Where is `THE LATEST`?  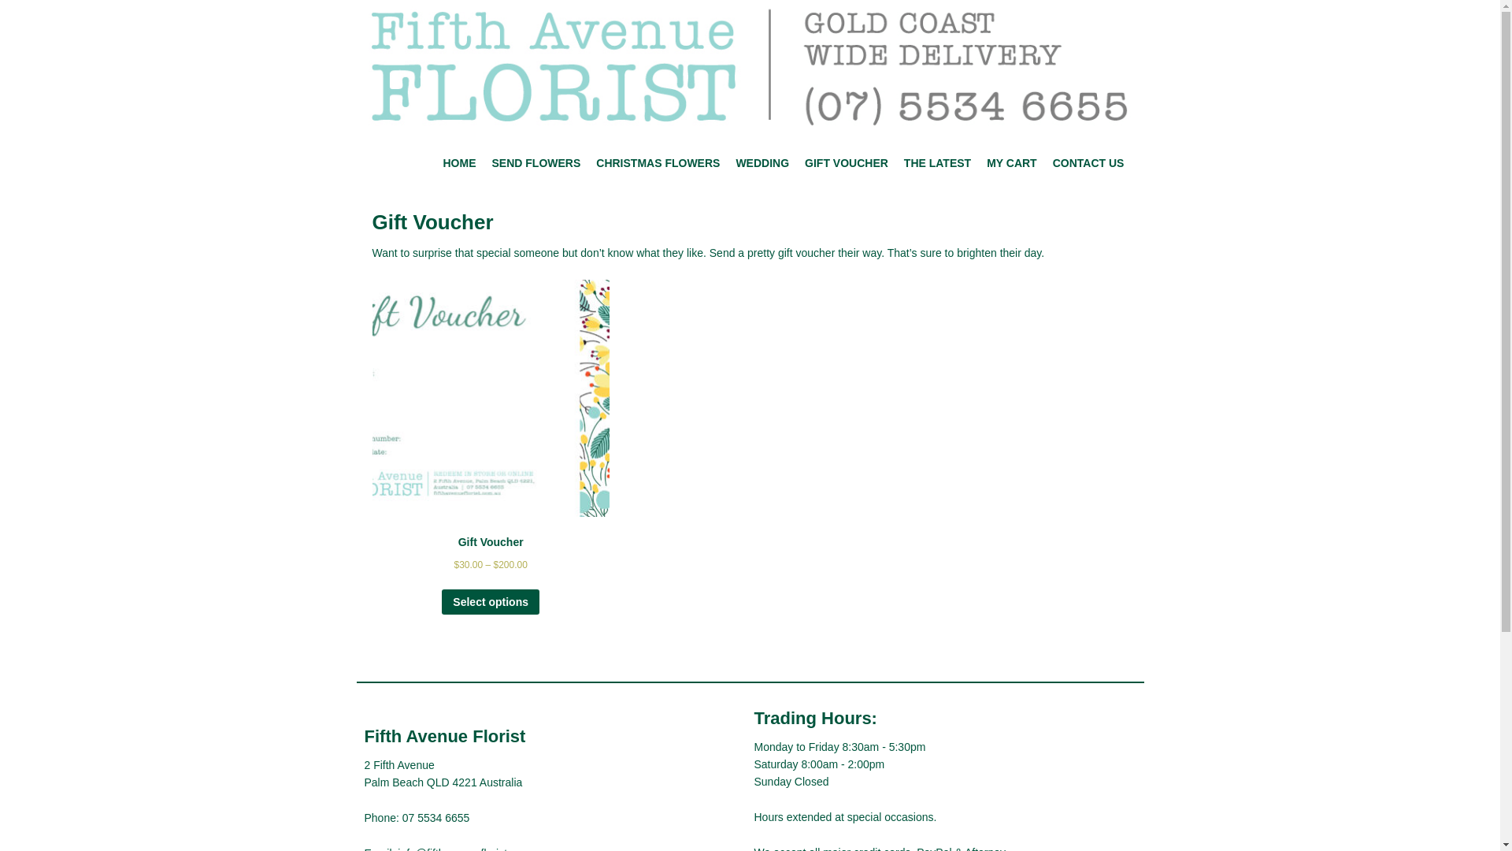 THE LATEST is located at coordinates (937, 163).